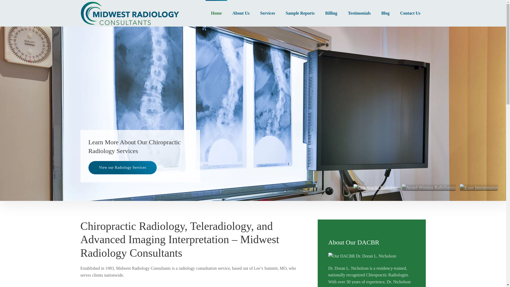  What do you see at coordinates (359, 13) in the screenshot?
I see `Testimonials` at bounding box center [359, 13].